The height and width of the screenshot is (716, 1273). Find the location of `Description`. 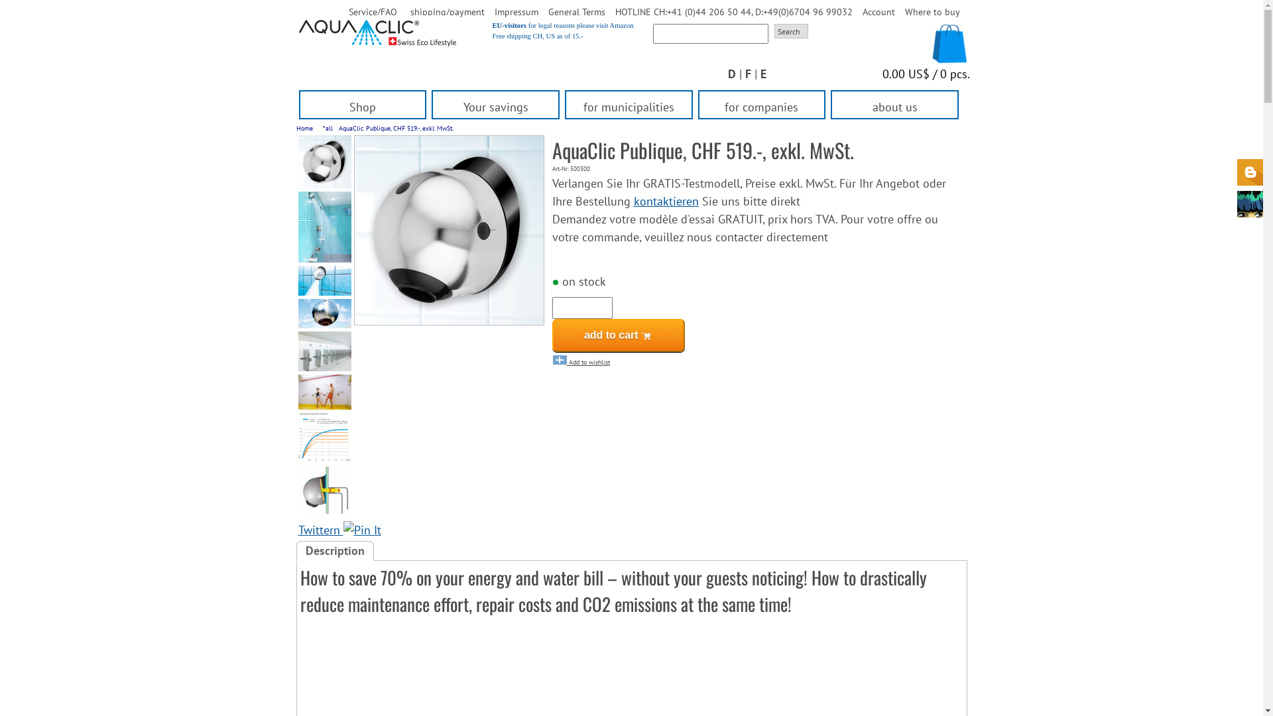

Description is located at coordinates (334, 551).